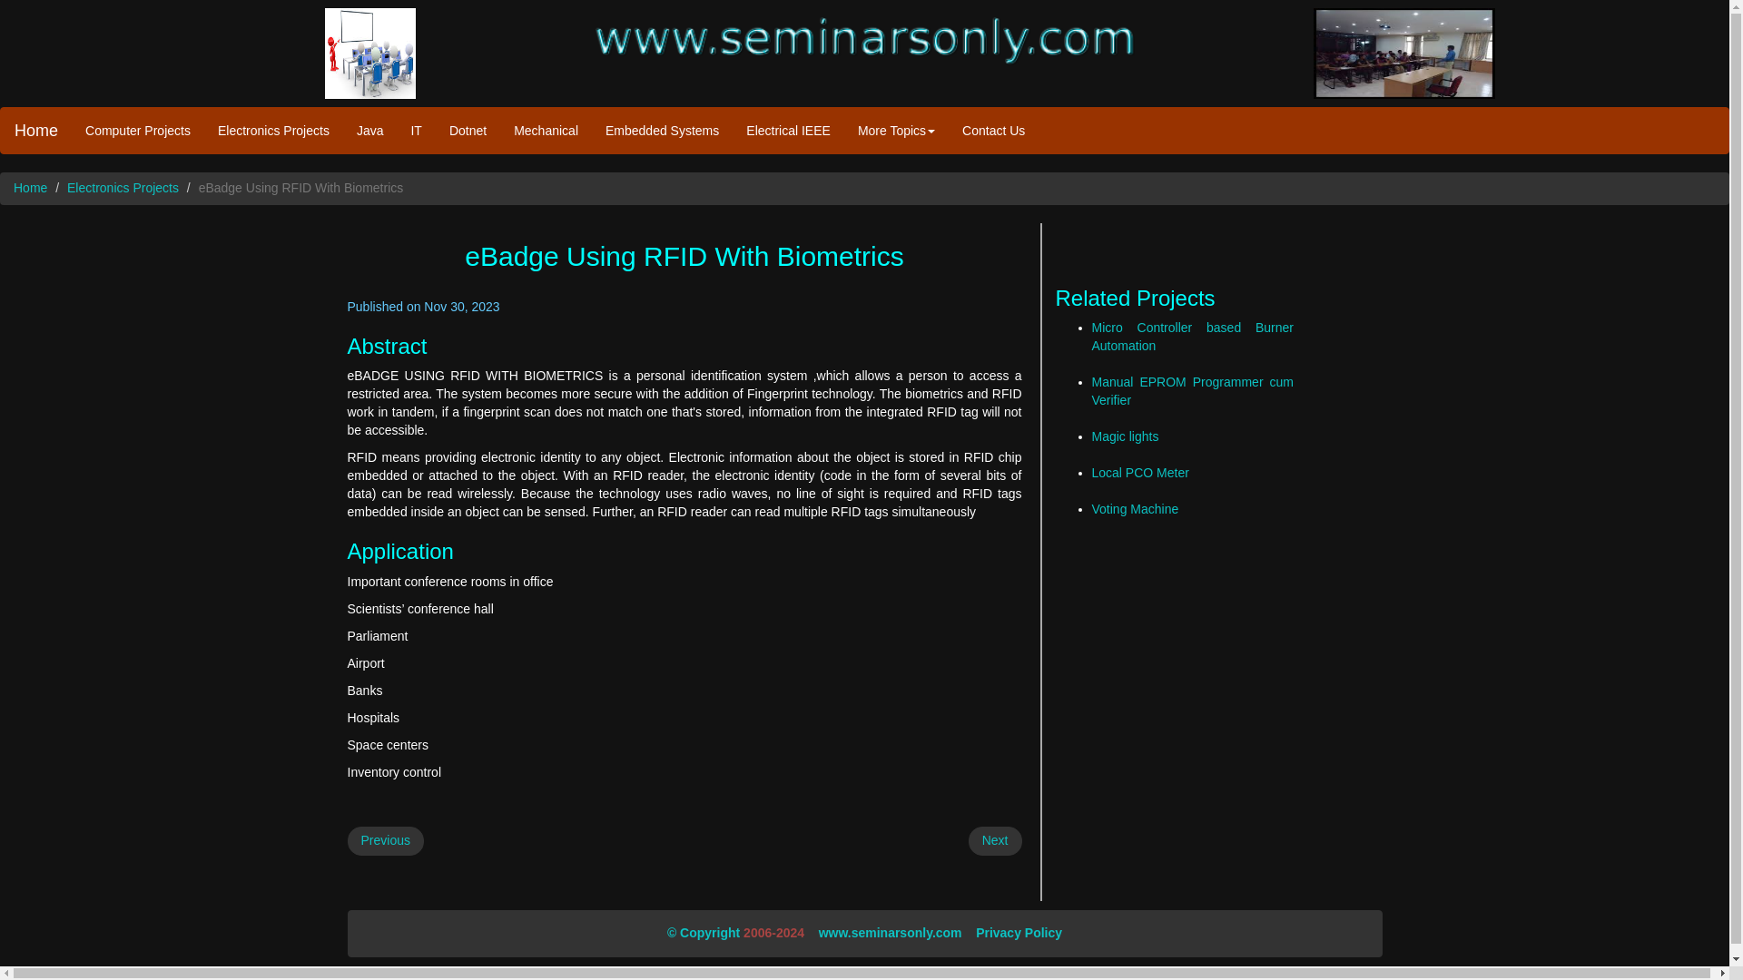  What do you see at coordinates (993, 130) in the screenshot?
I see `Contact Us` at bounding box center [993, 130].